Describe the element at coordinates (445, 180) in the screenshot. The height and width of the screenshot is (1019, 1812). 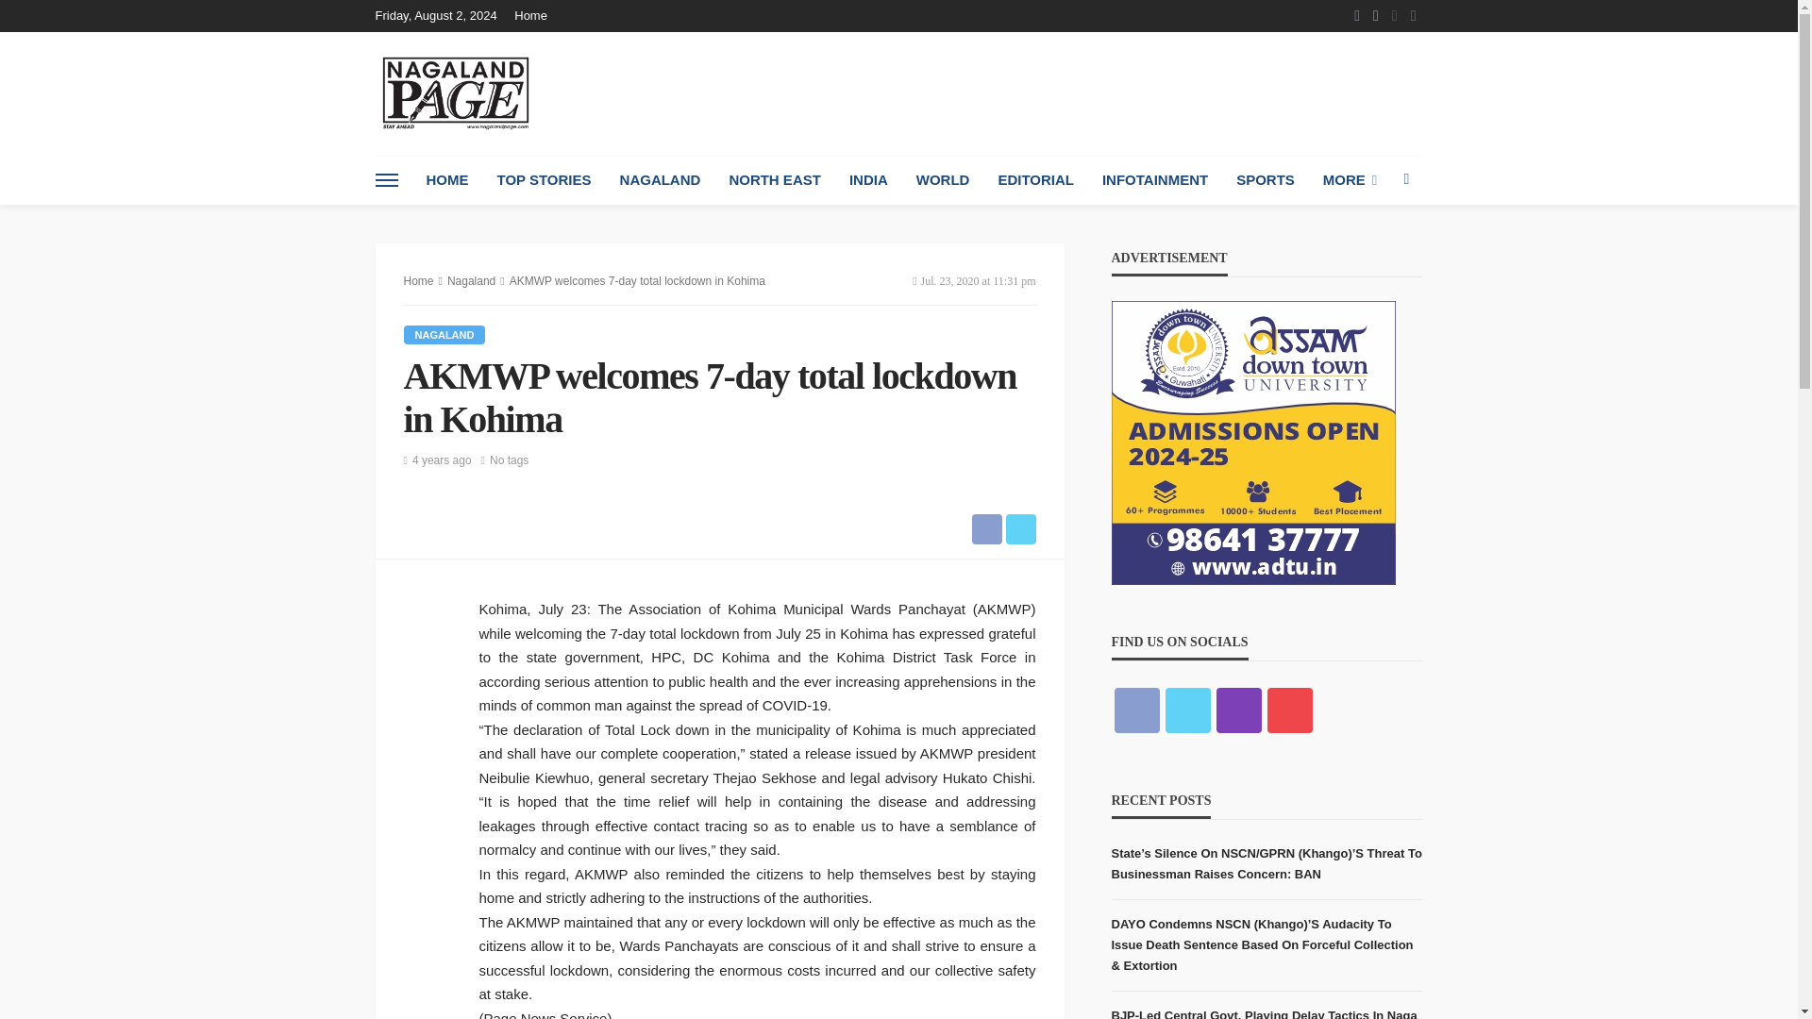
I see `HOME` at that location.